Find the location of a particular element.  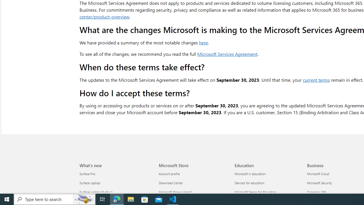

Microsoft in education is located at coordinates (269, 174).